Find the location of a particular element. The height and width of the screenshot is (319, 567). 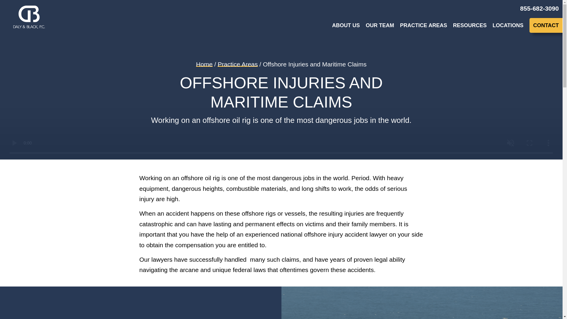

LOCATIONS is located at coordinates (505, 25).